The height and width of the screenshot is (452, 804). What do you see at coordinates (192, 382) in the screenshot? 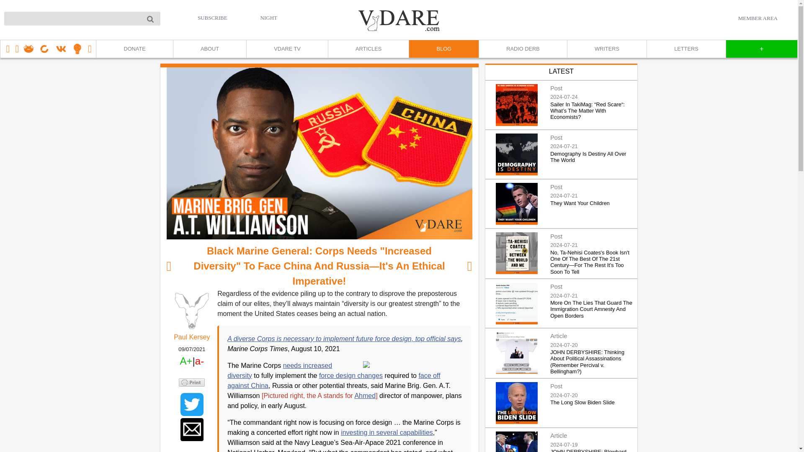
I see `Printer Friendly and PDF` at bounding box center [192, 382].